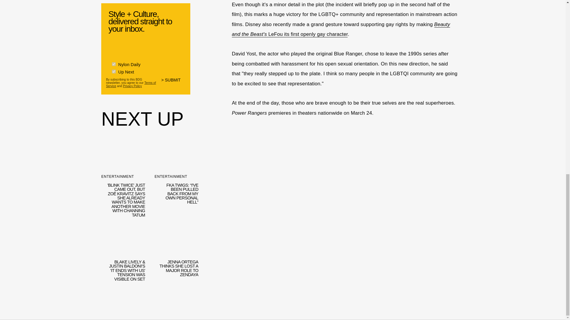 This screenshot has height=320, width=570. I want to click on Beauty and the Beast's LeFou its first openly gay character, so click(341, 30).